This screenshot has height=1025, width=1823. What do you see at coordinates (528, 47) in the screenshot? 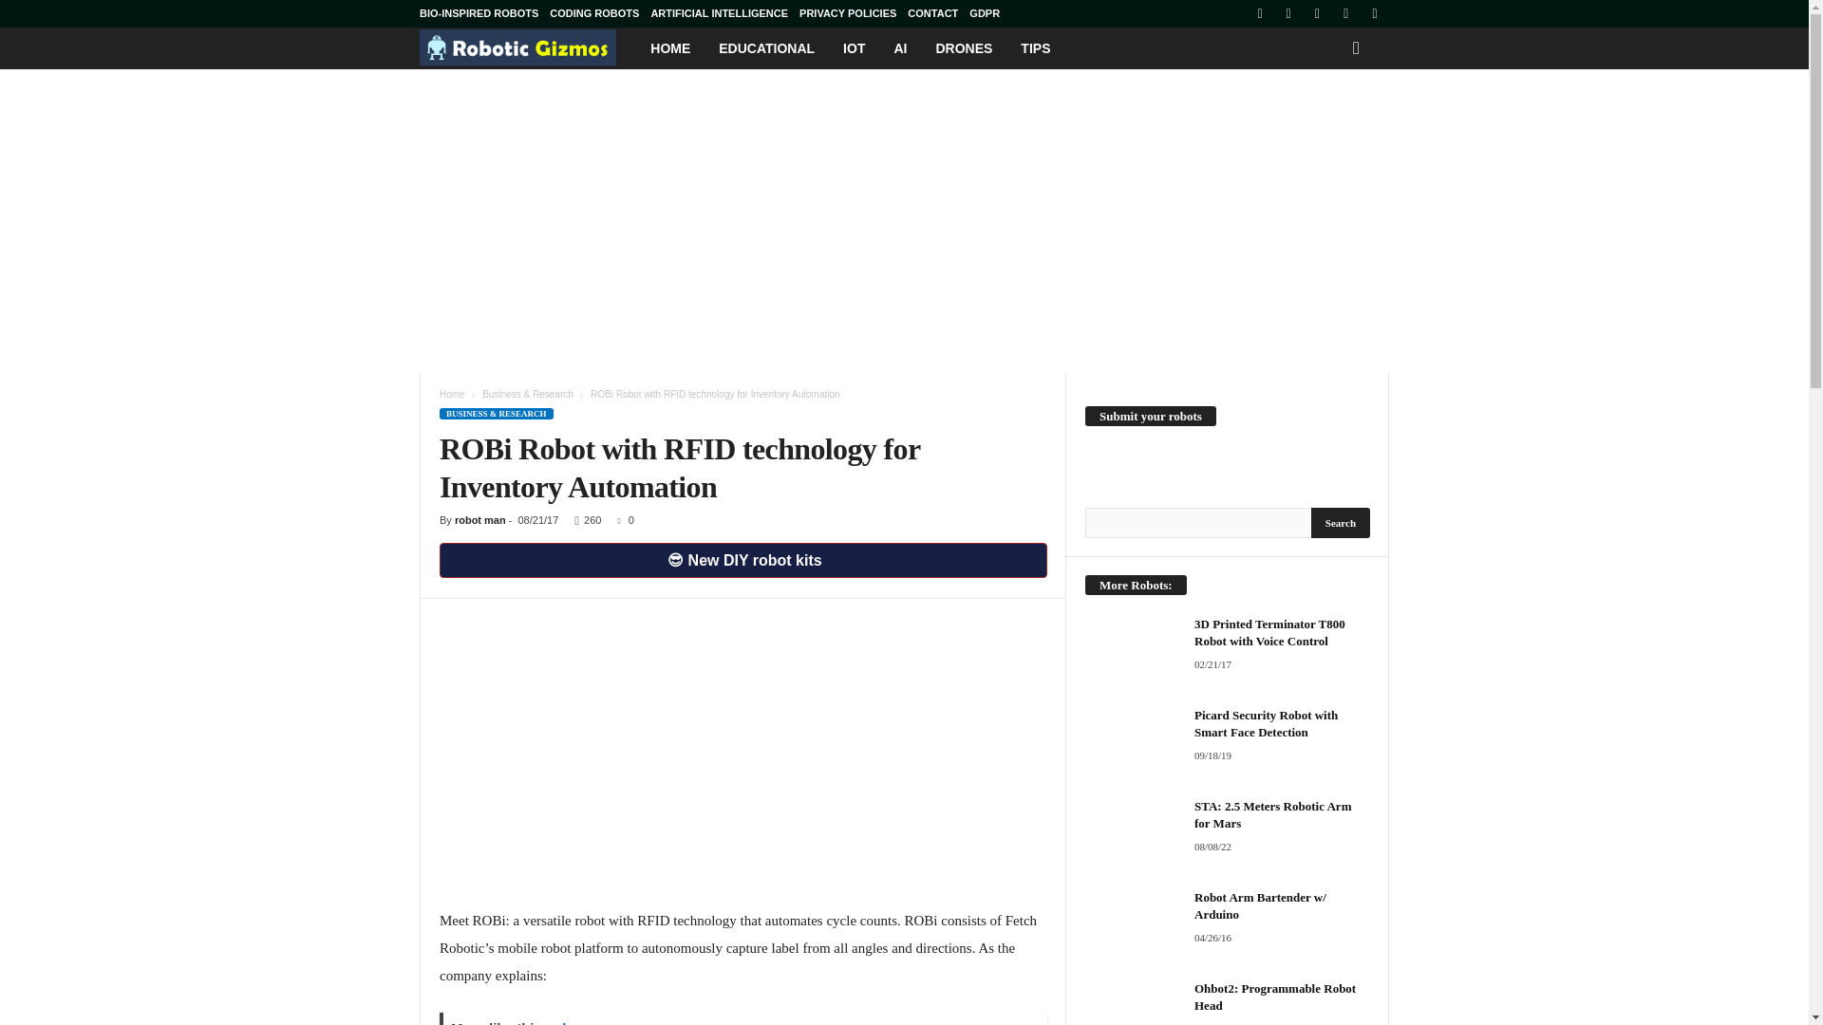
I see `Robotic Gizmos` at bounding box center [528, 47].